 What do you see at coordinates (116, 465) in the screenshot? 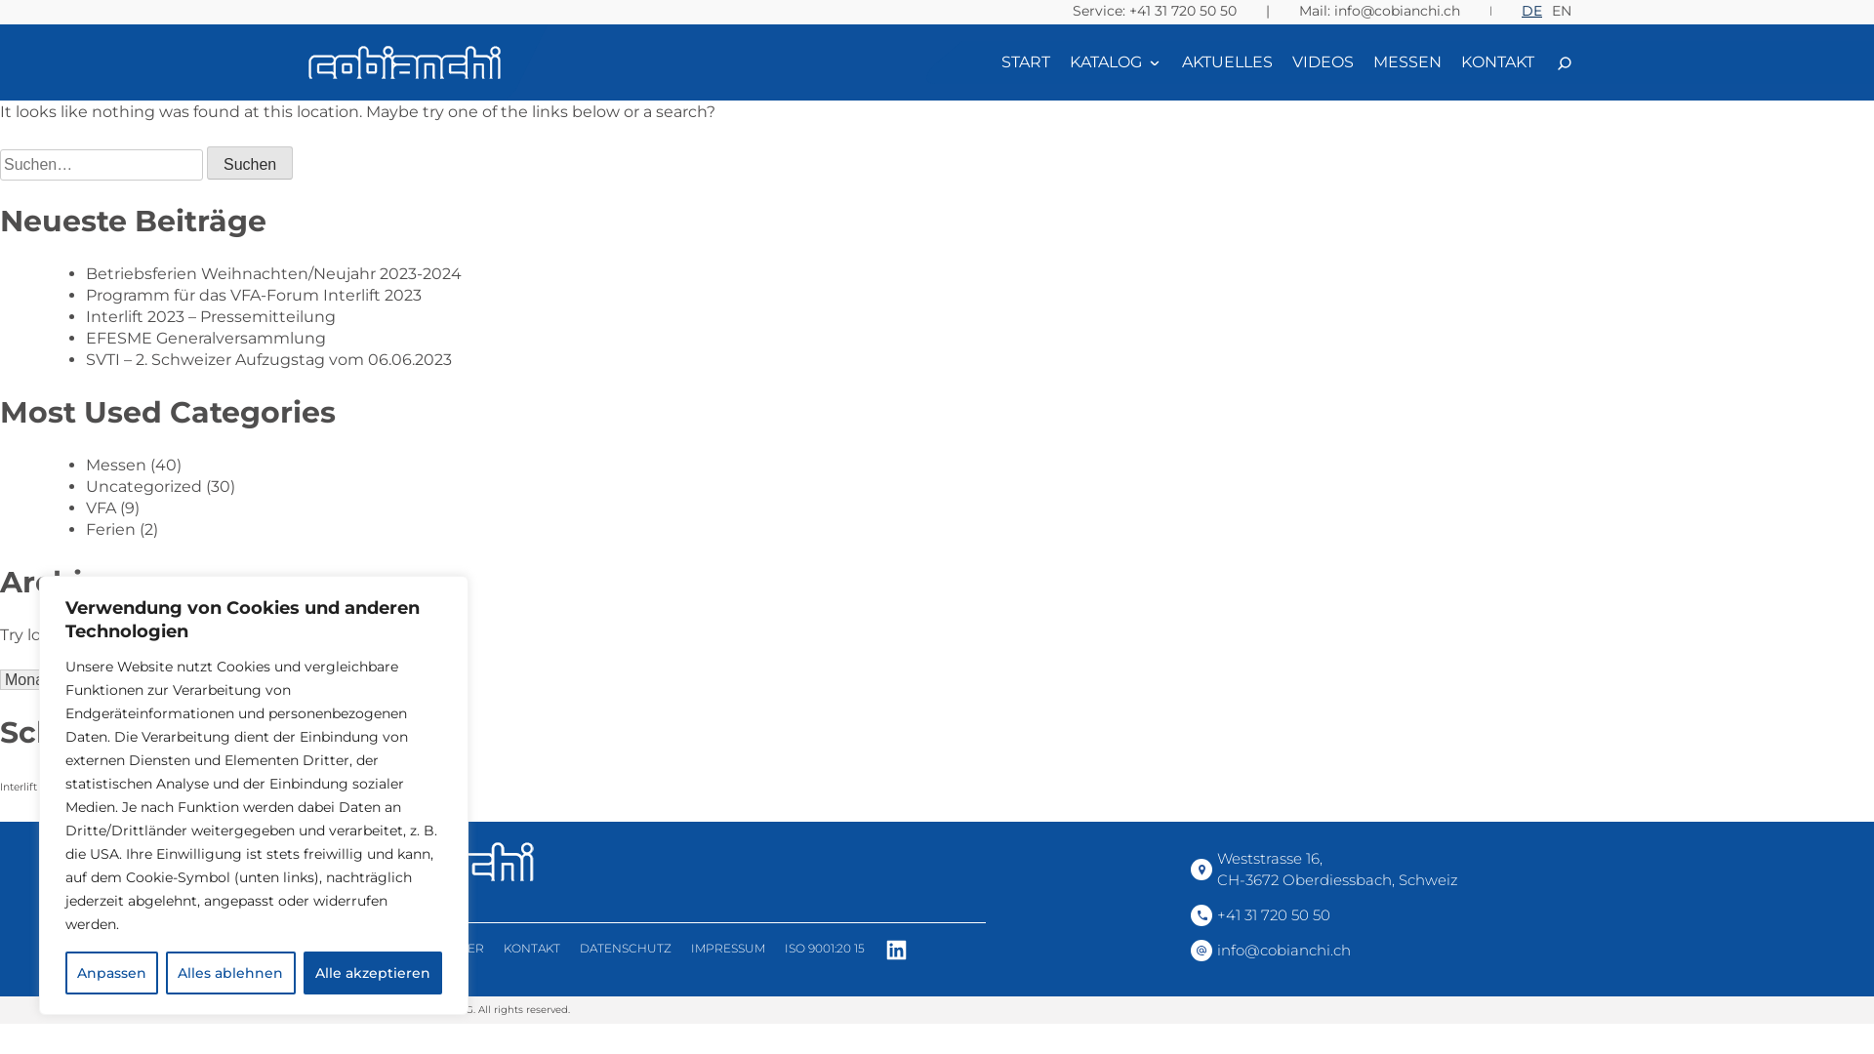
I see `Messen` at bounding box center [116, 465].